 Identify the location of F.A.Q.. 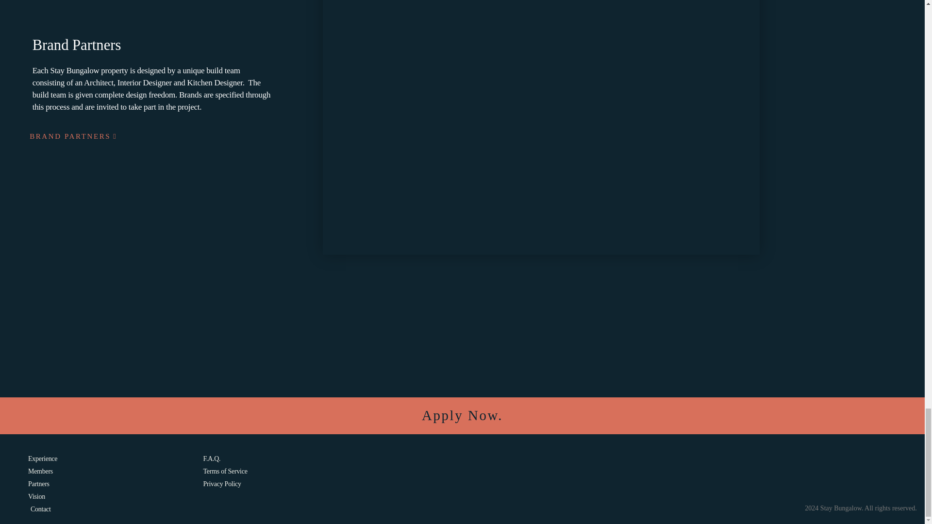
(413, 458).